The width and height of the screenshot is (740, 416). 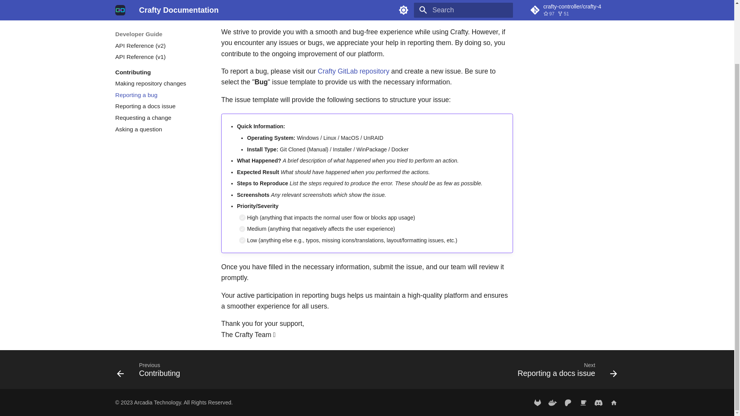 I want to click on www.patreon.com, so click(x=568, y=403).